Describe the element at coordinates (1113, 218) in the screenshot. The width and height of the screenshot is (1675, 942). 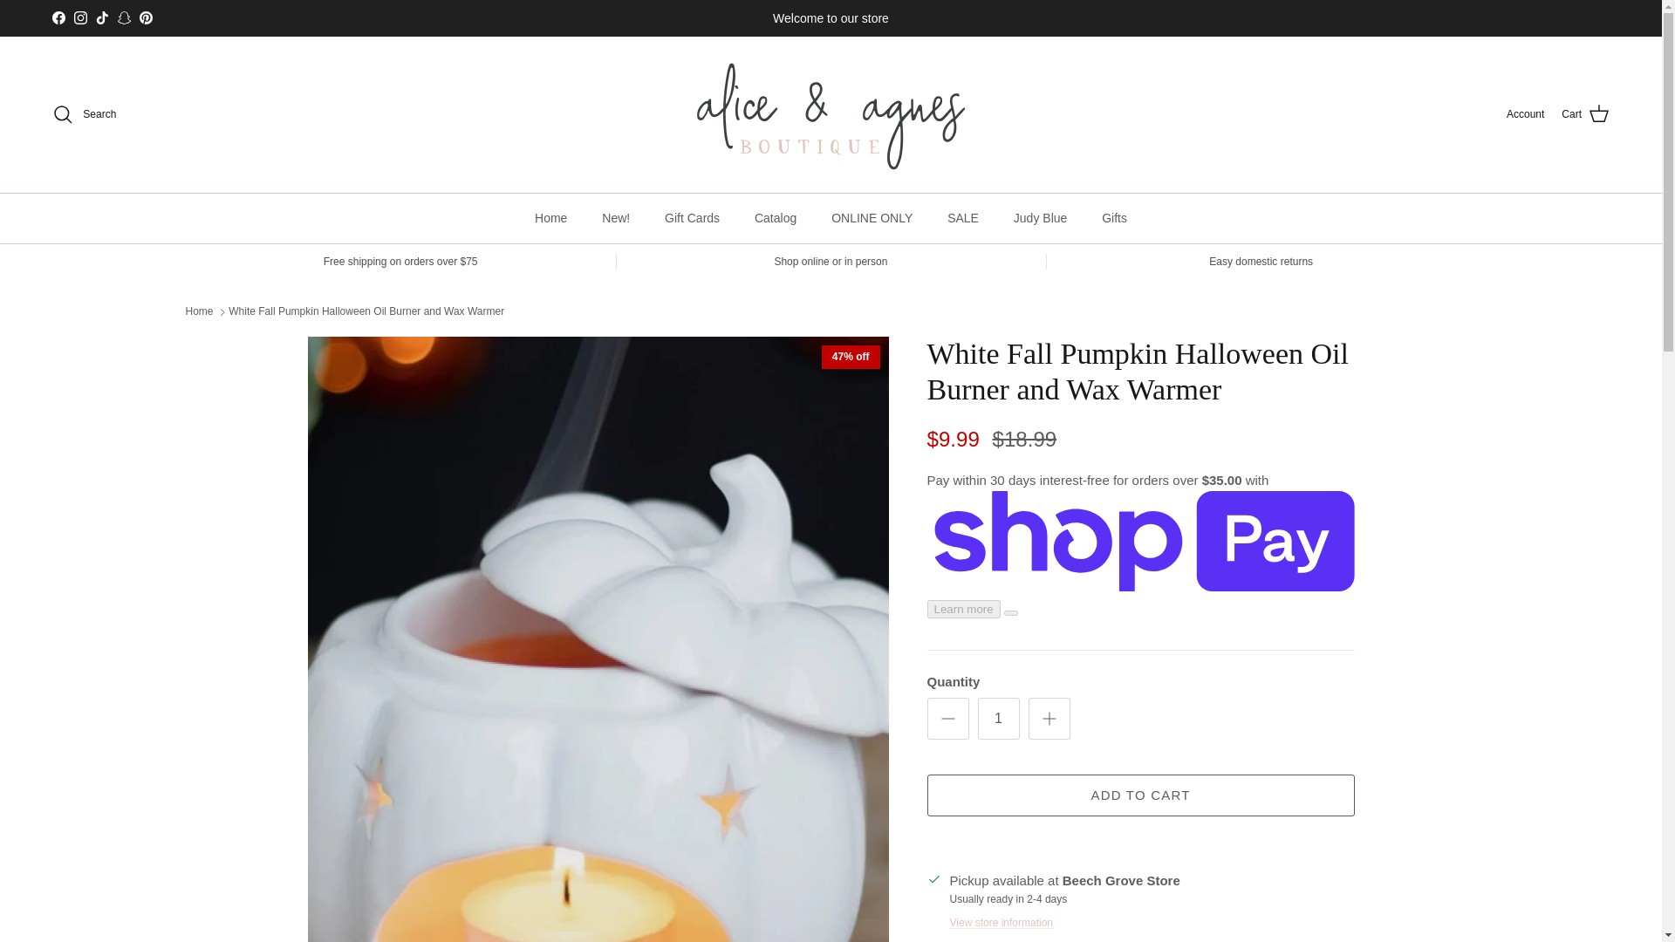
I see `Gifts` at that location.